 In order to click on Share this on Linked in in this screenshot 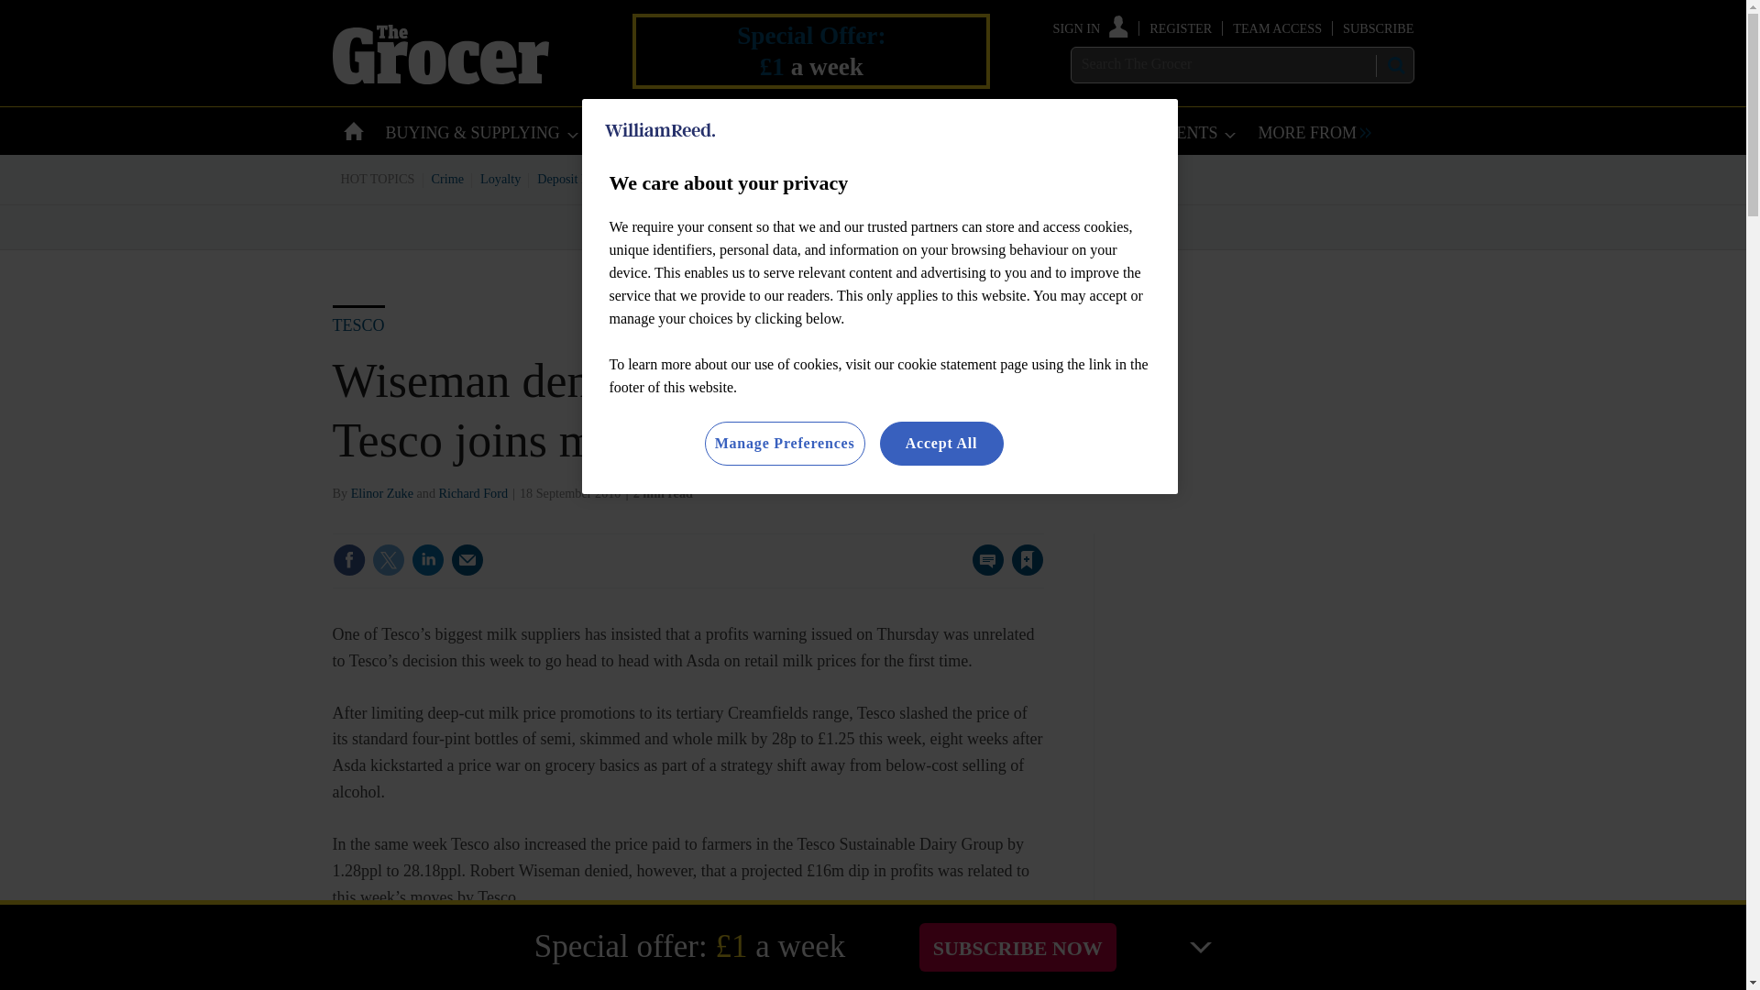, I will do `click(426, 559)`.